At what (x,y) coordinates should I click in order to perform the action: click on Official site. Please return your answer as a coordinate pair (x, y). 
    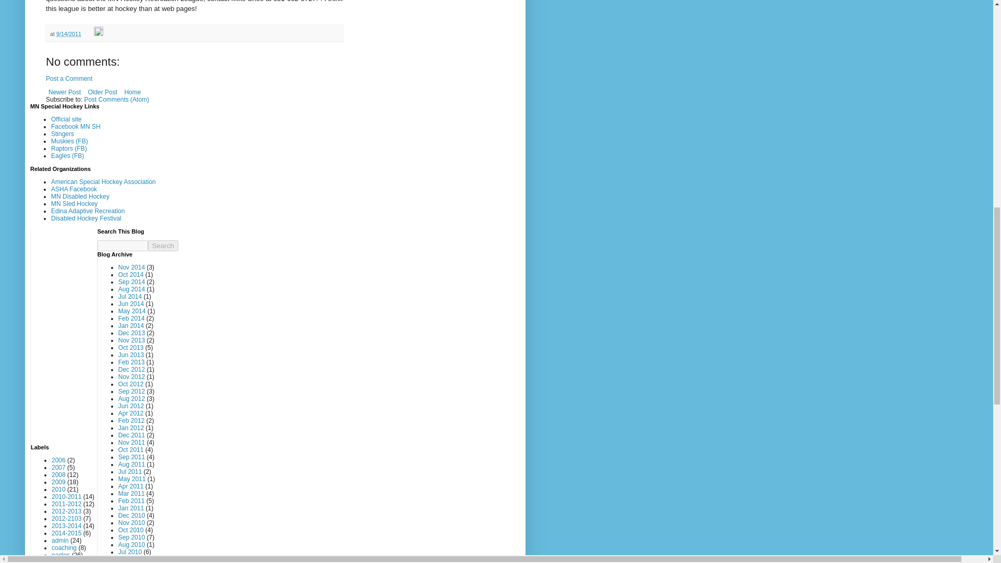
    Looking at the image, I should click on (66, 119).